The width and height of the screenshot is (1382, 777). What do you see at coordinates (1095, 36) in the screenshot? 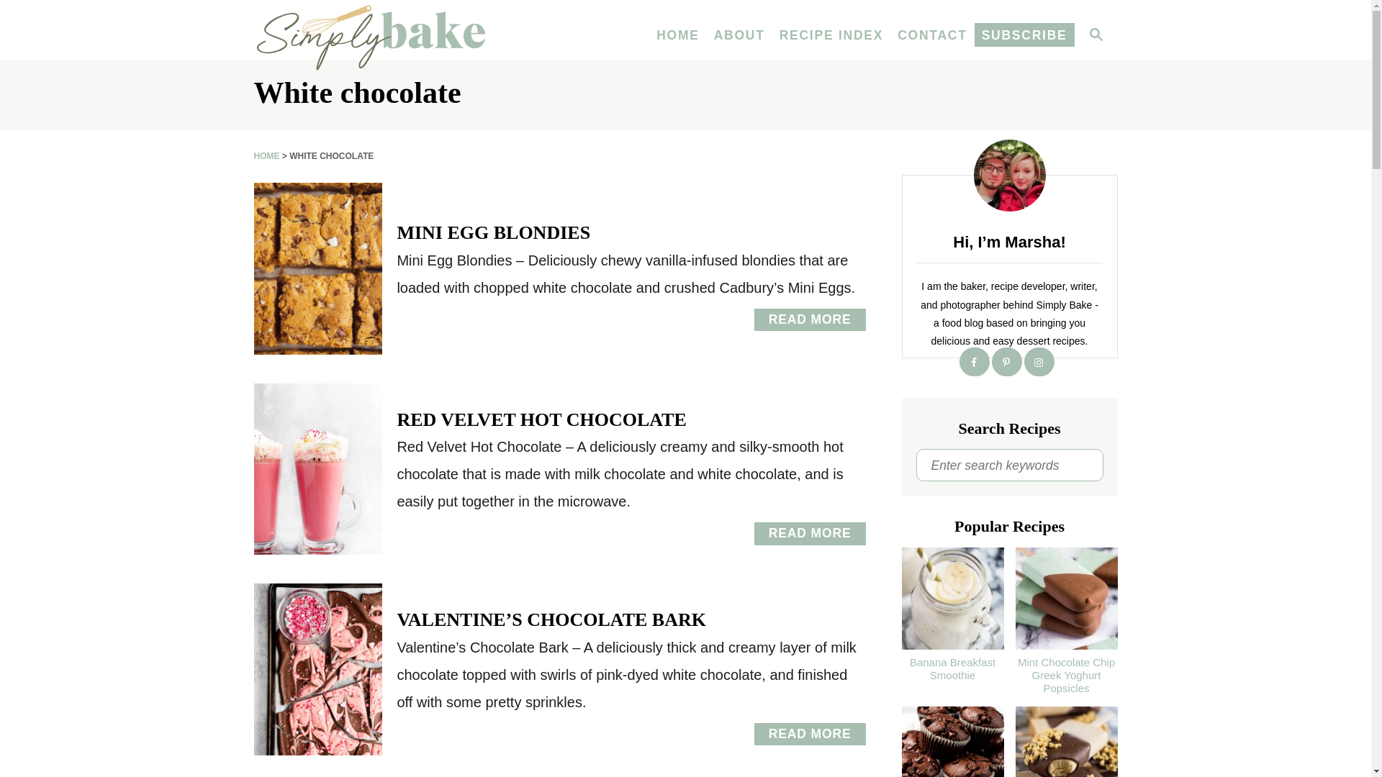
I see `SEARCH` at bounding box center [1095, 36].